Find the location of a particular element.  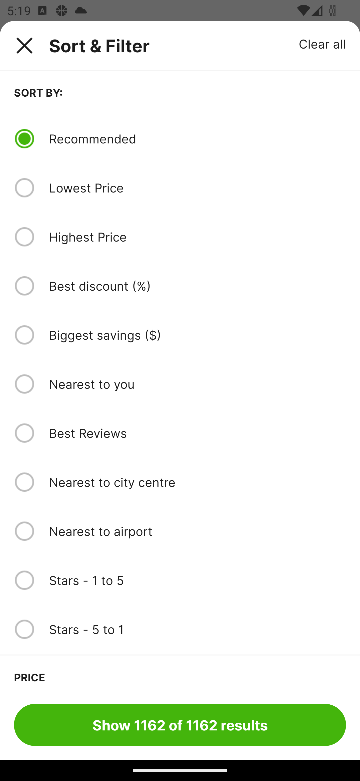

Biggest savings ($) is located at coordinates (197, 335).